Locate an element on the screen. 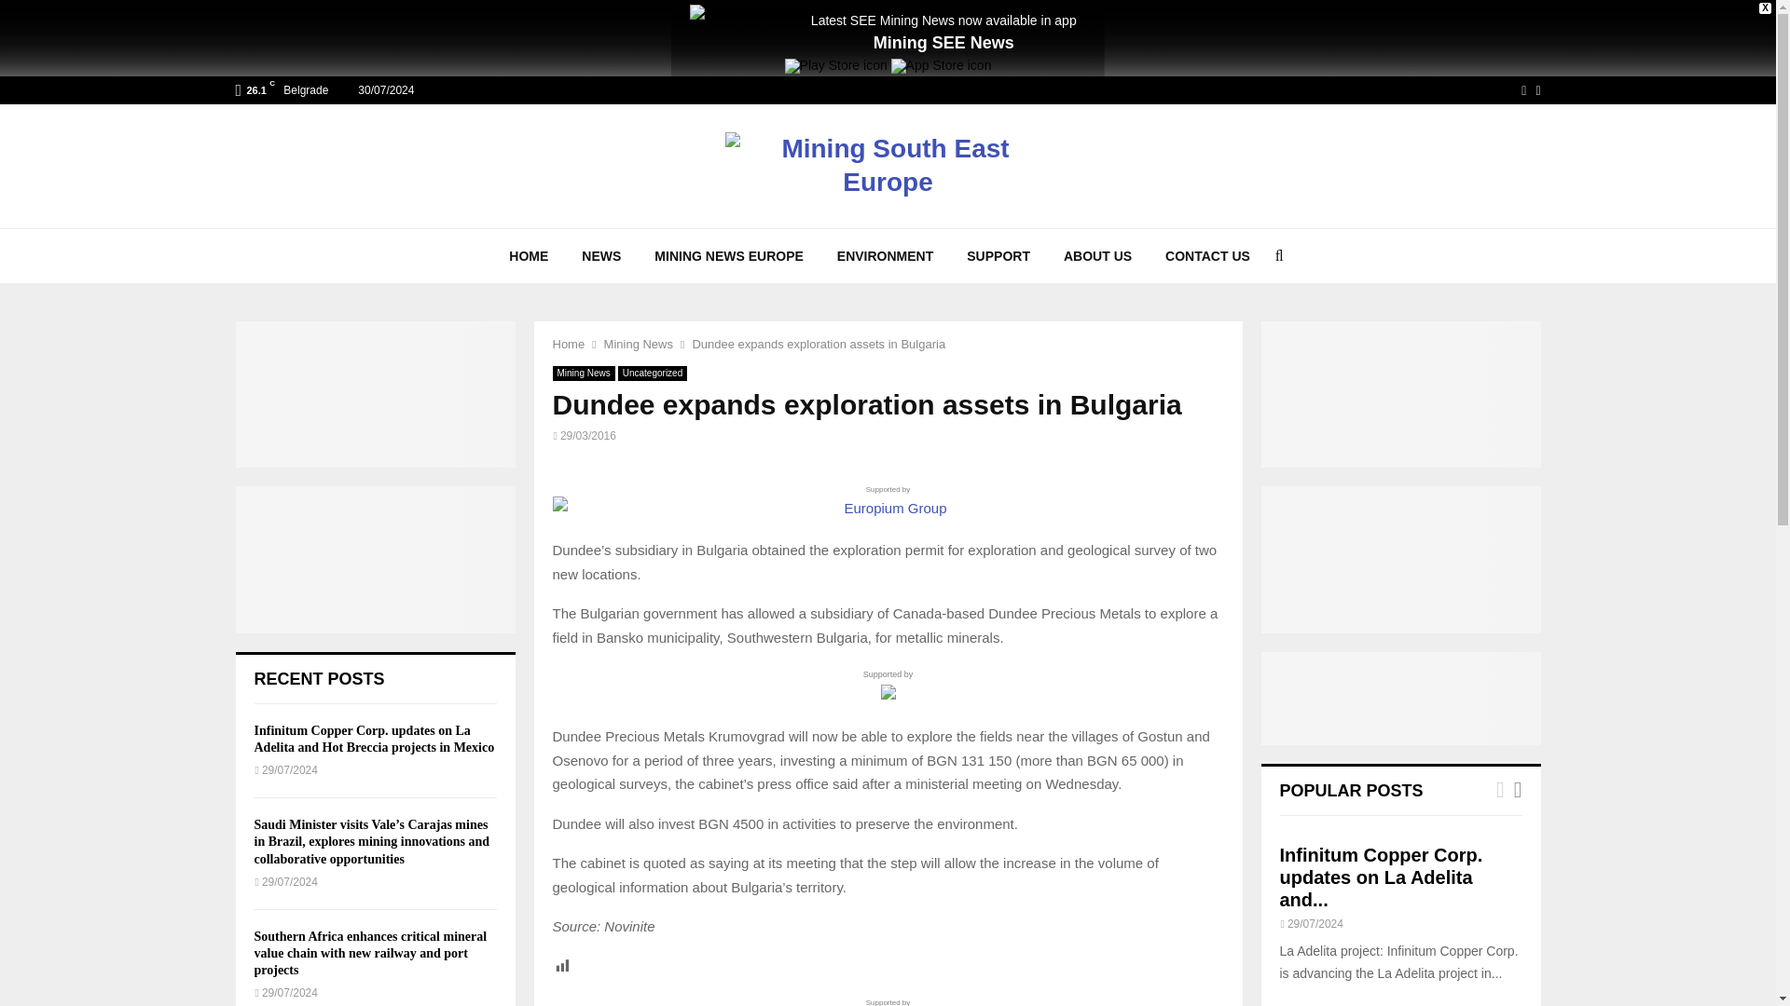 This screenshot has width=1790, height=1006. ABOUT US is located at coordinates (1098, 255).